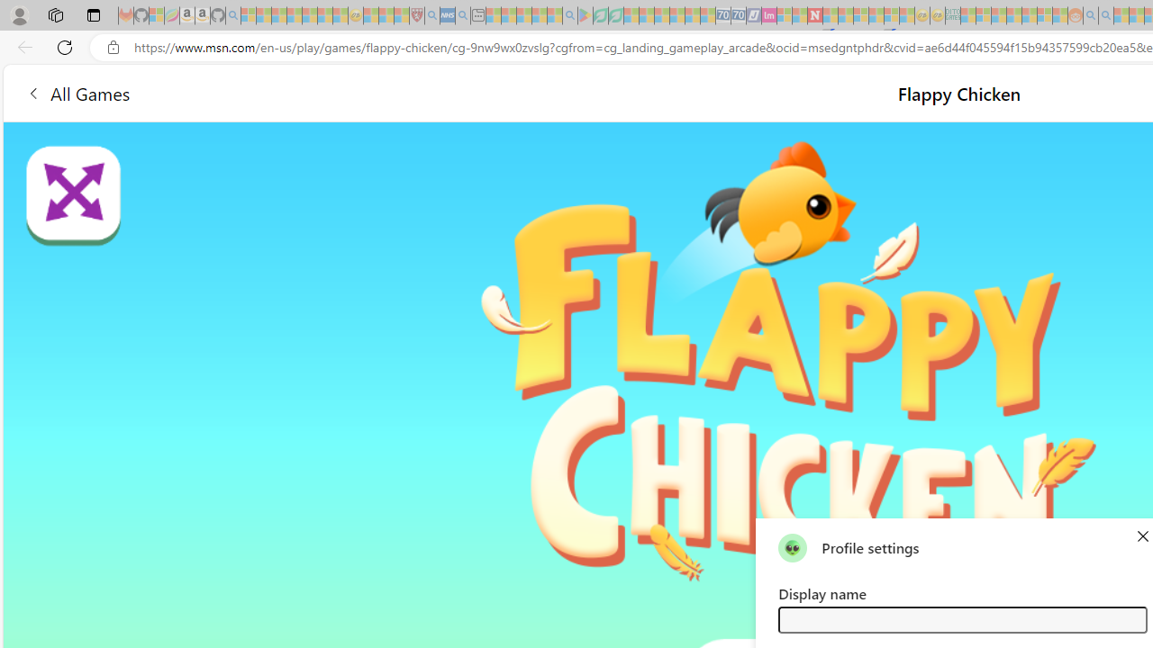 The height and width of the screenshot is (648, 1153). I want to click on All Games, so click(77, 92).